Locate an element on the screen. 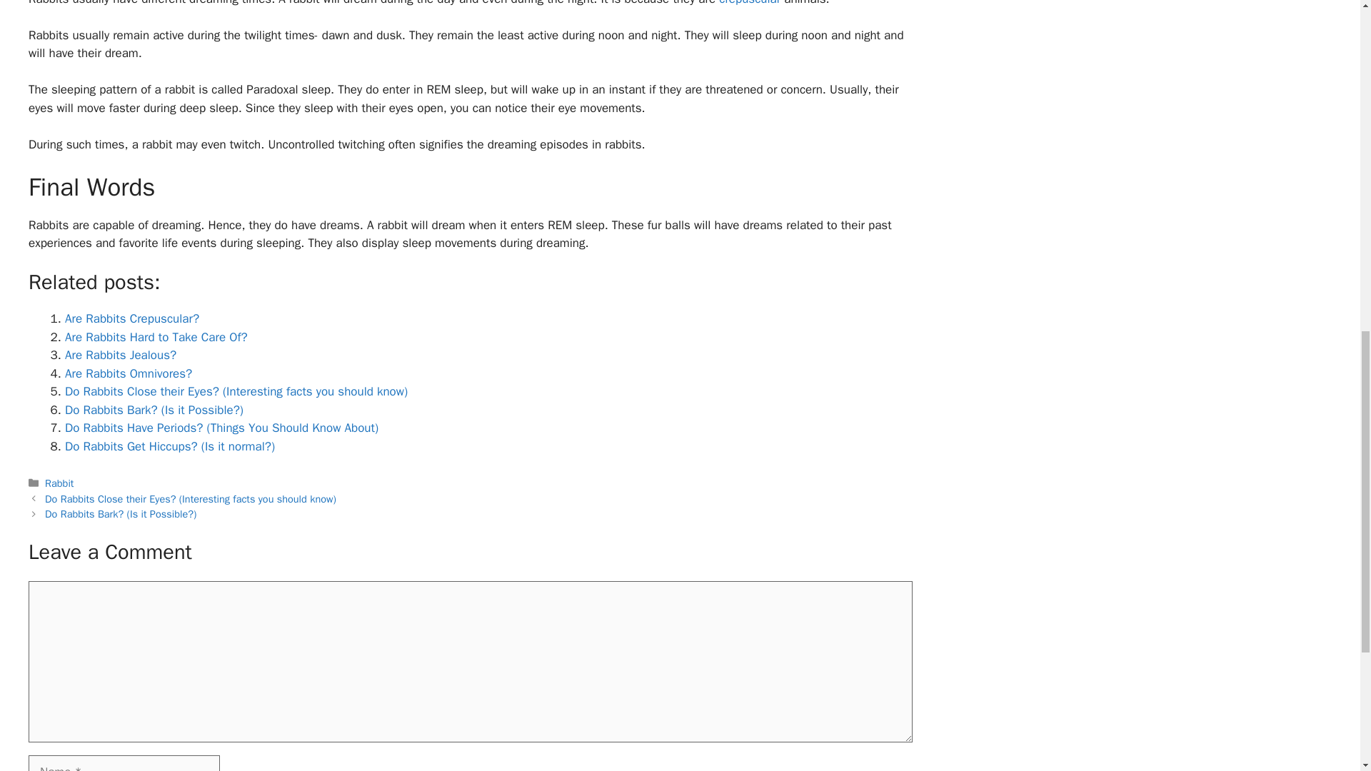 The height and width of the screenshot is (771, 1371). crepuscular is located at coordinates (749, 53).